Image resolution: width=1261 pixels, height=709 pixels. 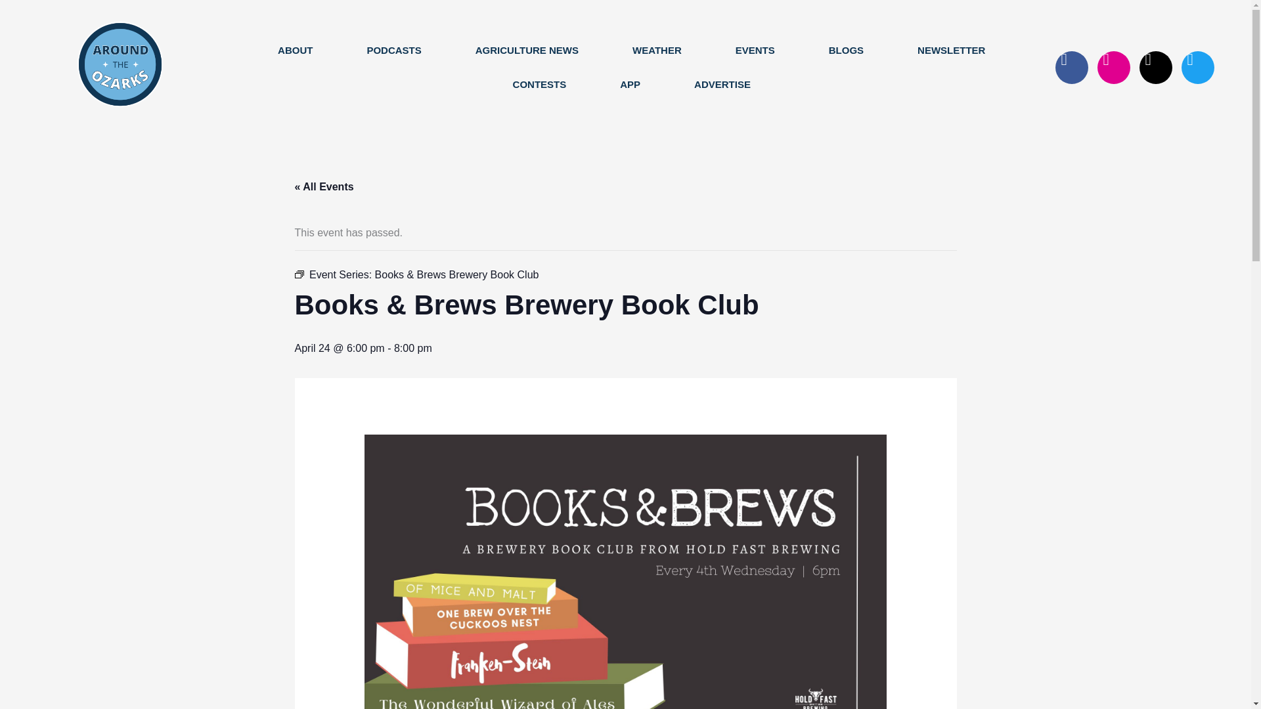 What do you see at coordinates (298, 274) in the screenshot?
I see `Event Series` at bounding box center [298, 274].